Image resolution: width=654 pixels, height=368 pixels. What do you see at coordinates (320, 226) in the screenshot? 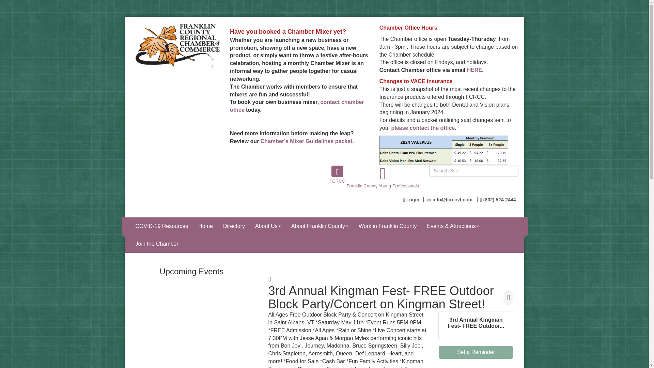
I see `About Franklin County` at bounding box center [320, 226].